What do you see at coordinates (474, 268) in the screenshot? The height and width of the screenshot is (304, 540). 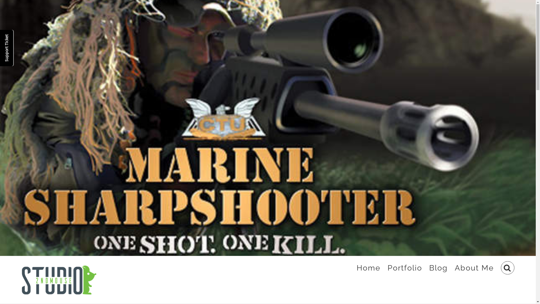 I see `About Me` at bounding box center [474, 268].